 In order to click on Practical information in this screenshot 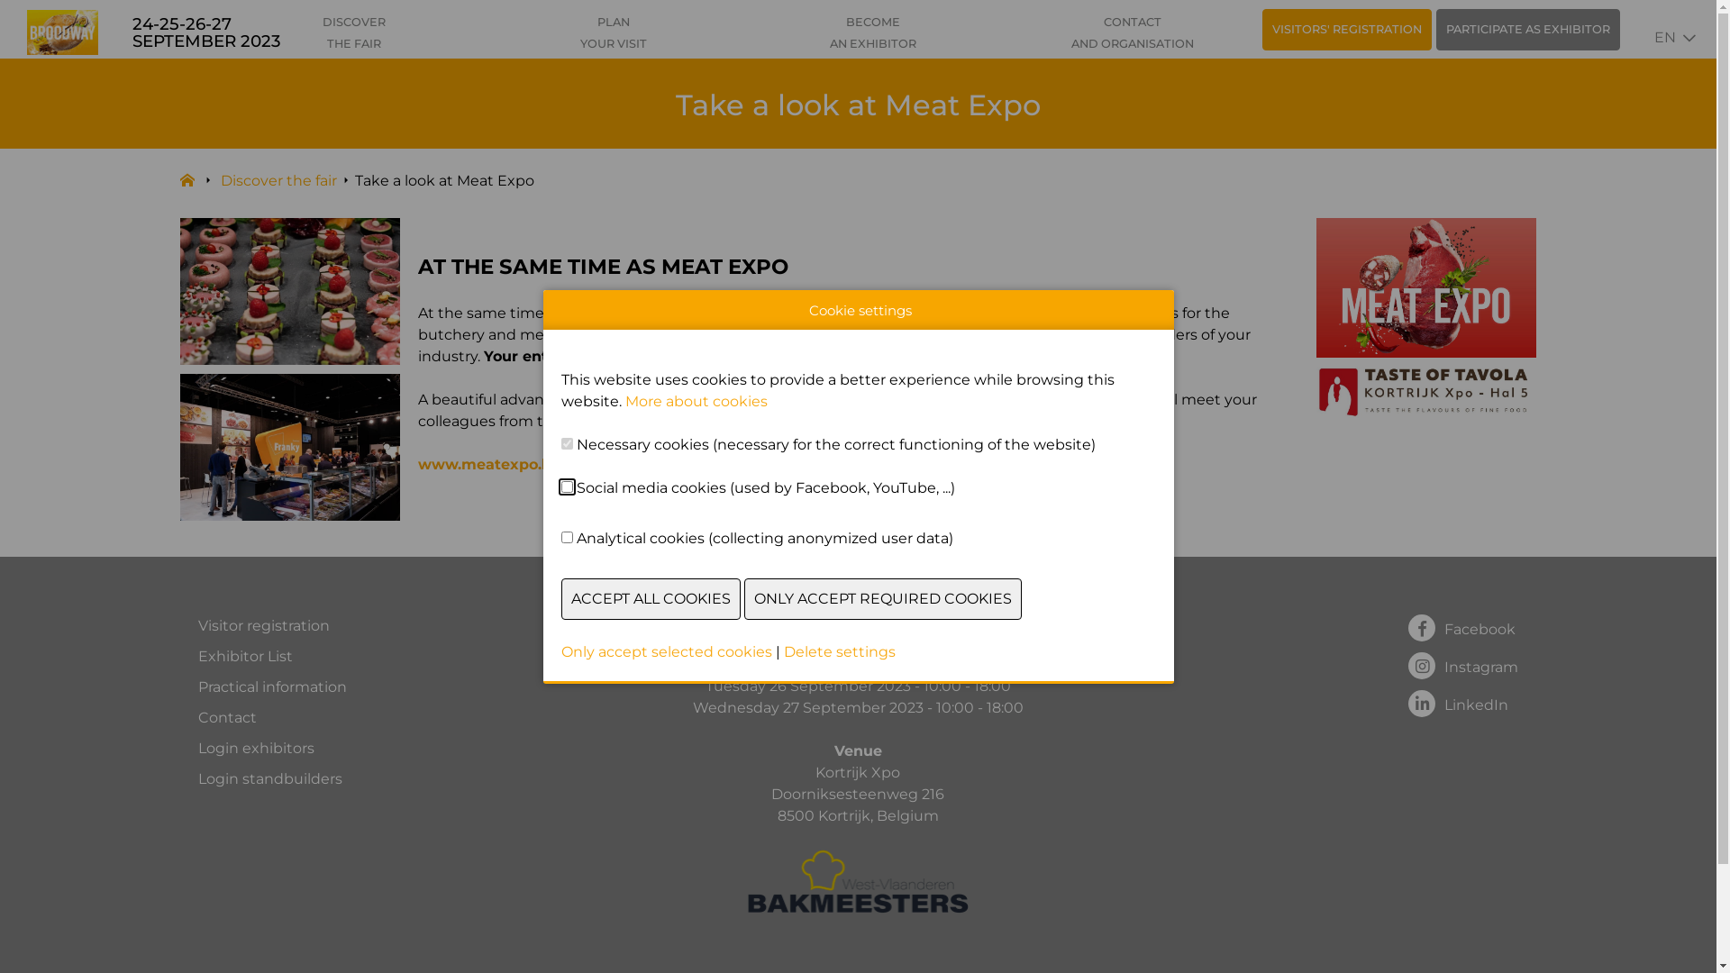, I will do `click(272, 687)`.